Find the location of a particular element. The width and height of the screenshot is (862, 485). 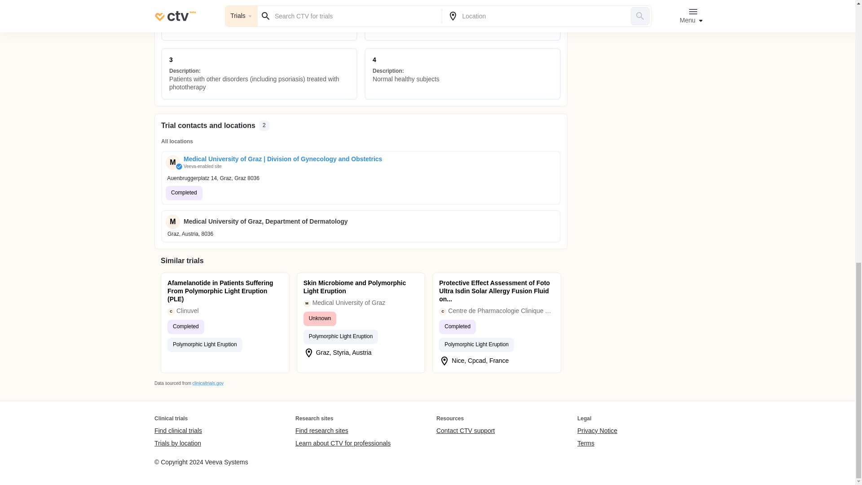

Learn about CTV for professionals is located at coordinates (343, 443).